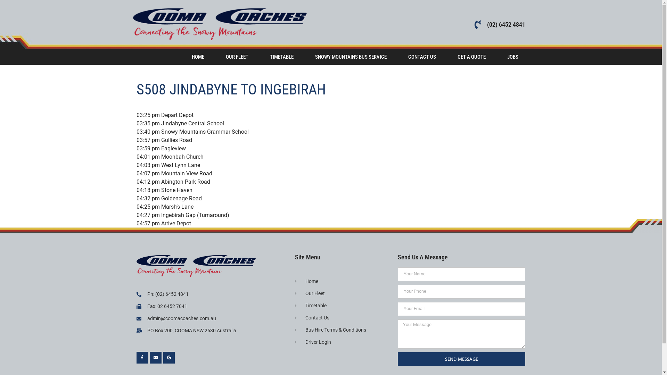  Describe the element at coordinates (343, 306) in the screenshot. I see `Timetable` at that location.